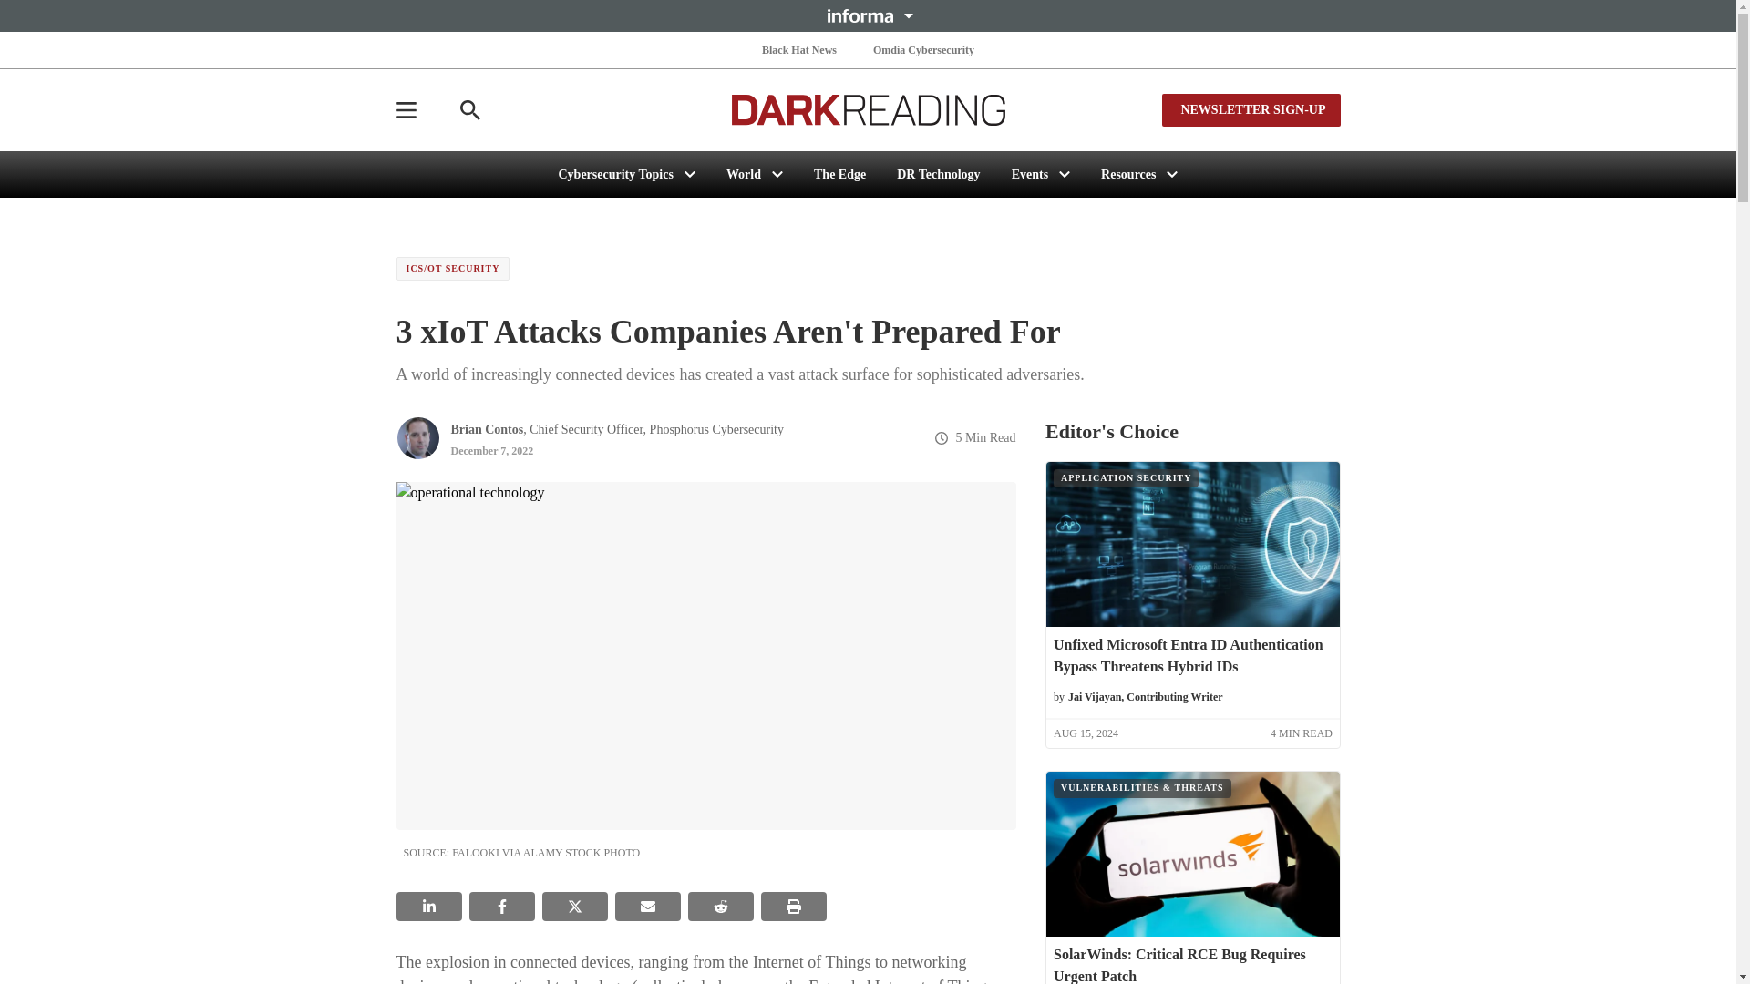  I want to click on Picture of Brian Contos, so click(417, 437).